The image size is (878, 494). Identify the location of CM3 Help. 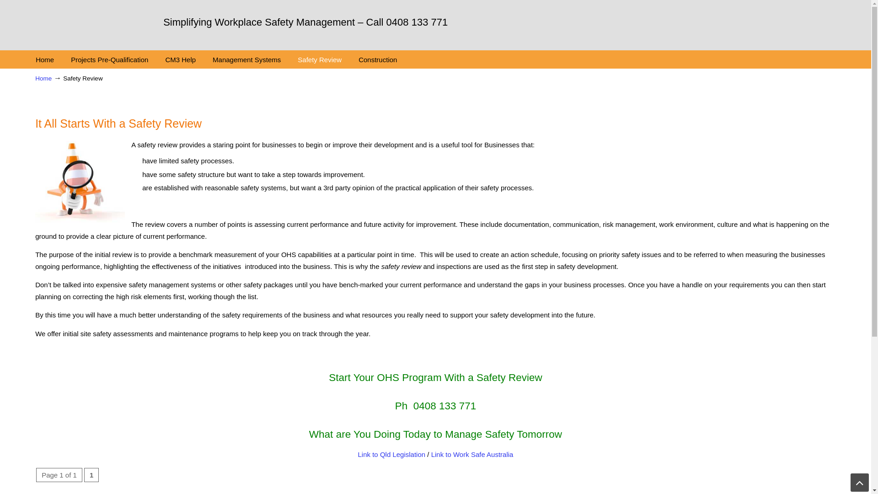
(180, 60).